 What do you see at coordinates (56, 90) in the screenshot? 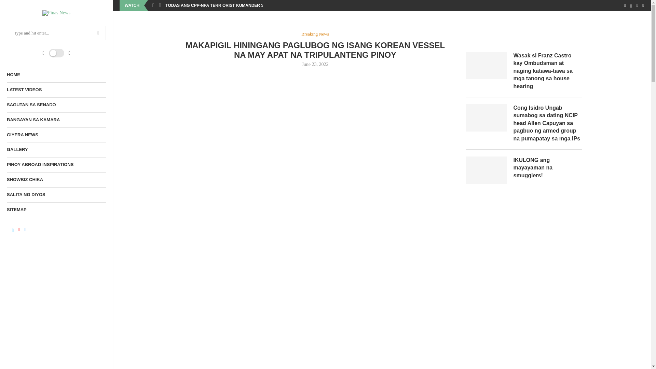
I see `LATEST VIDEOS` at bounding box center [56, 90].